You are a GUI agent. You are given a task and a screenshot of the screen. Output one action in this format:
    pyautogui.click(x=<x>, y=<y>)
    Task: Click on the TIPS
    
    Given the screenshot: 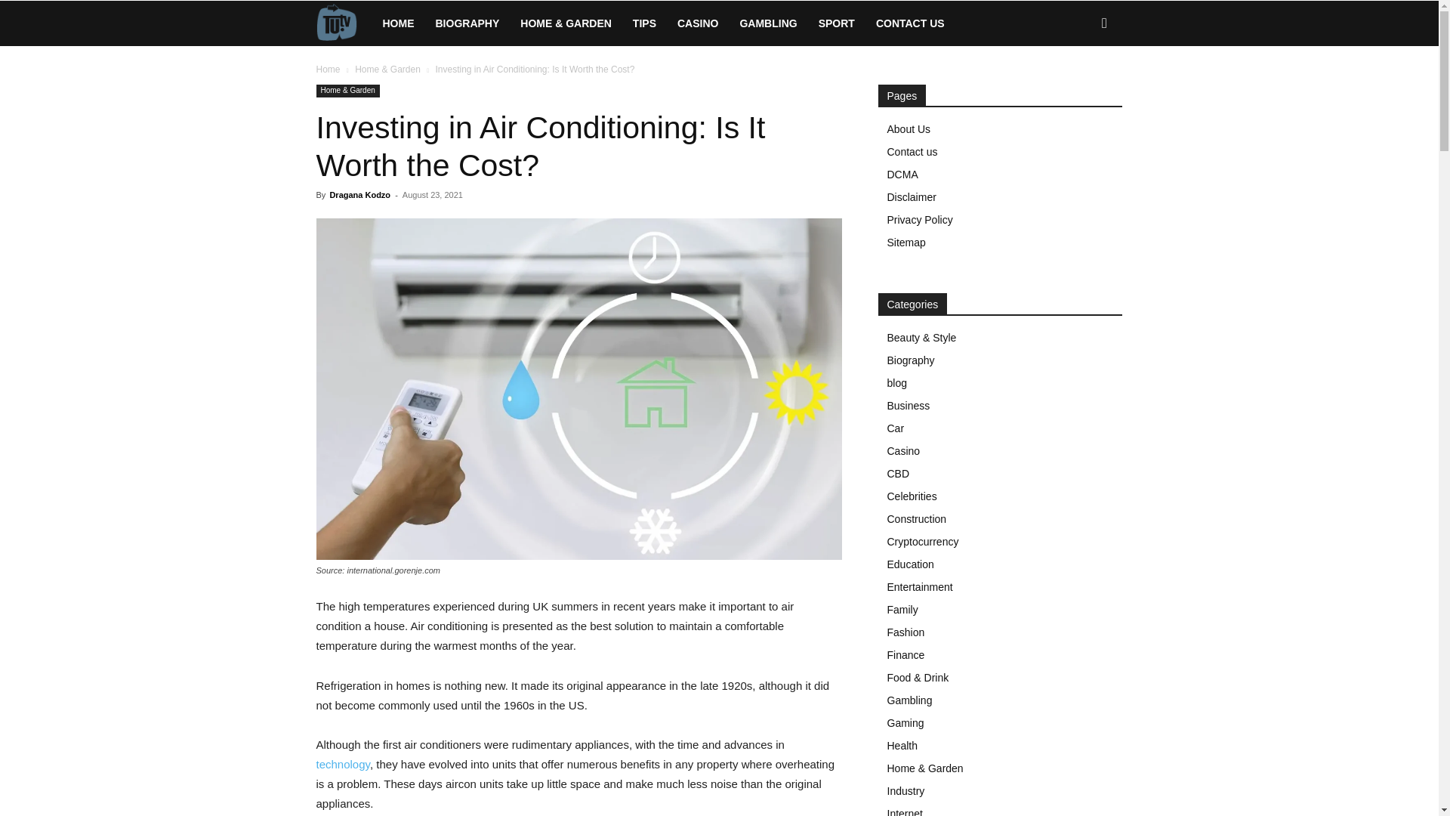 What is the action you would take?
    pyautogui.click(x=644, y=23)
    